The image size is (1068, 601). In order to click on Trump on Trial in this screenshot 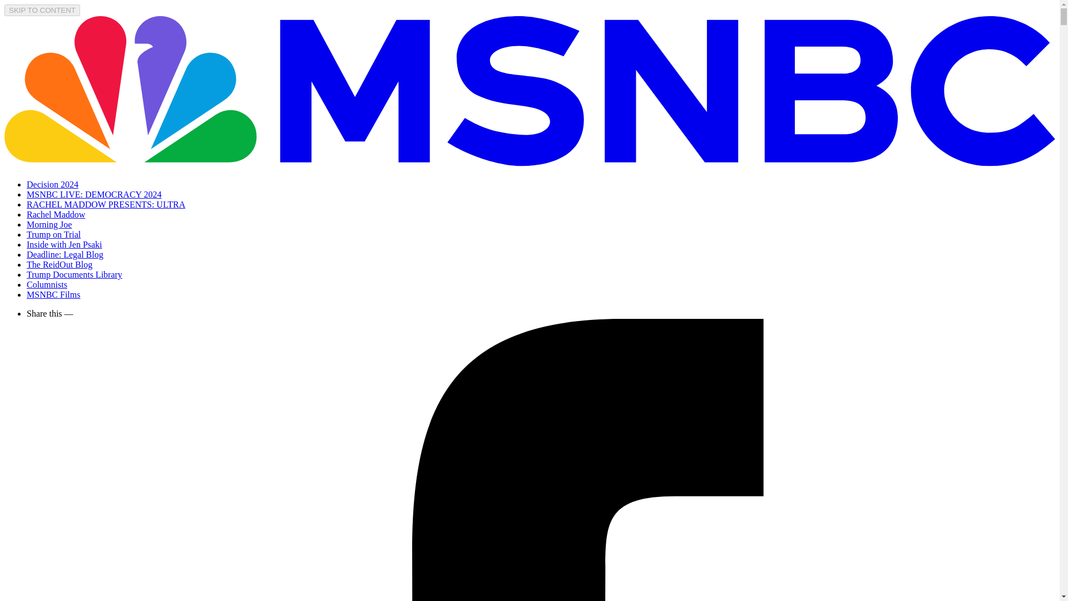, I will do `click(53, 234)`.